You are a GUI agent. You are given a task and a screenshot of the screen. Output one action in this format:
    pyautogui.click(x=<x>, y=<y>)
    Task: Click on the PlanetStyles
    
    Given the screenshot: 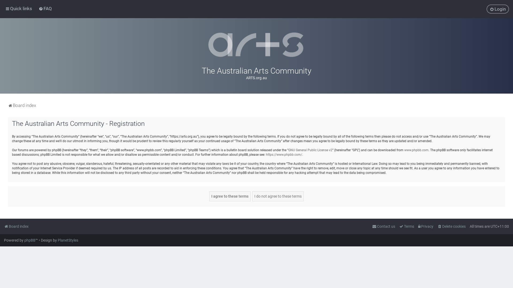 What is the action you would take?
    pyautogui.click(x=68, y=240)
    